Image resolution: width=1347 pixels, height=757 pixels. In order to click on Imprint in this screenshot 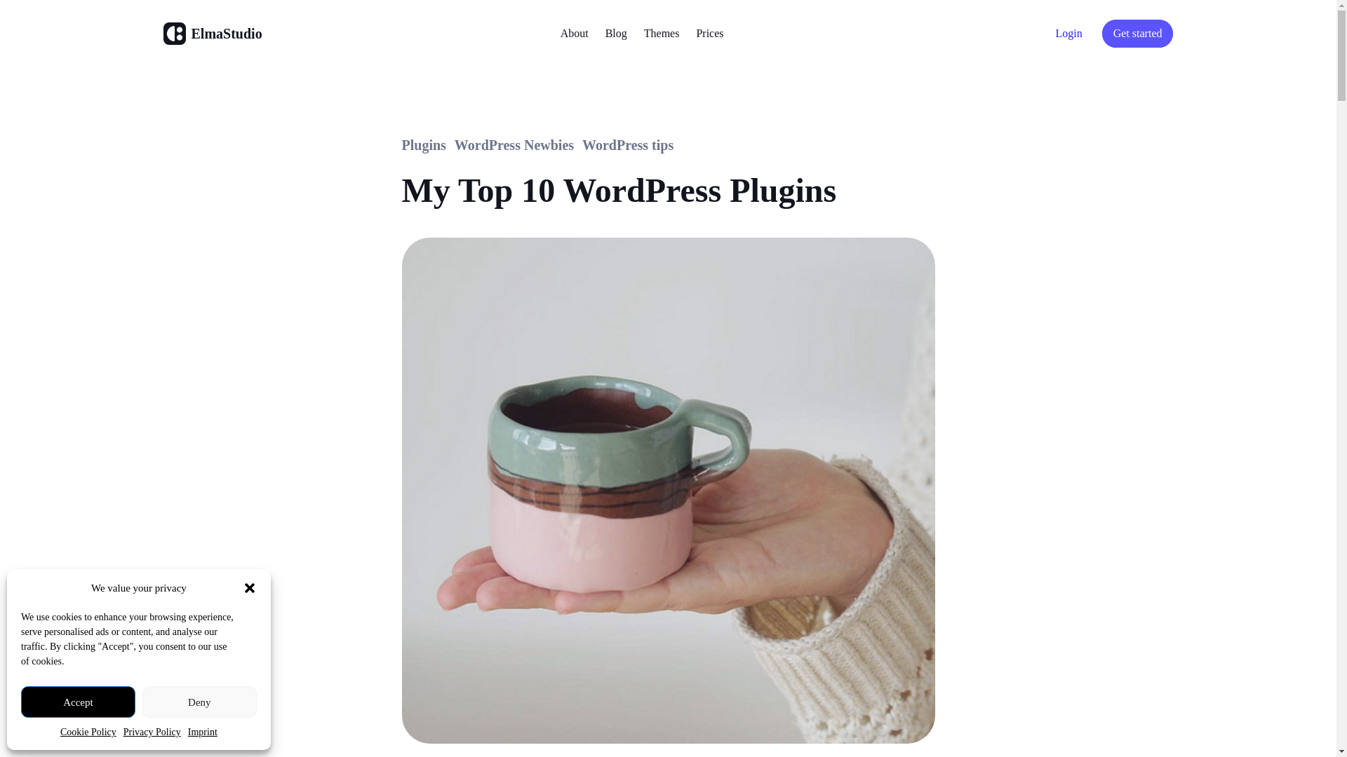, I will do `click(202, 732)`.